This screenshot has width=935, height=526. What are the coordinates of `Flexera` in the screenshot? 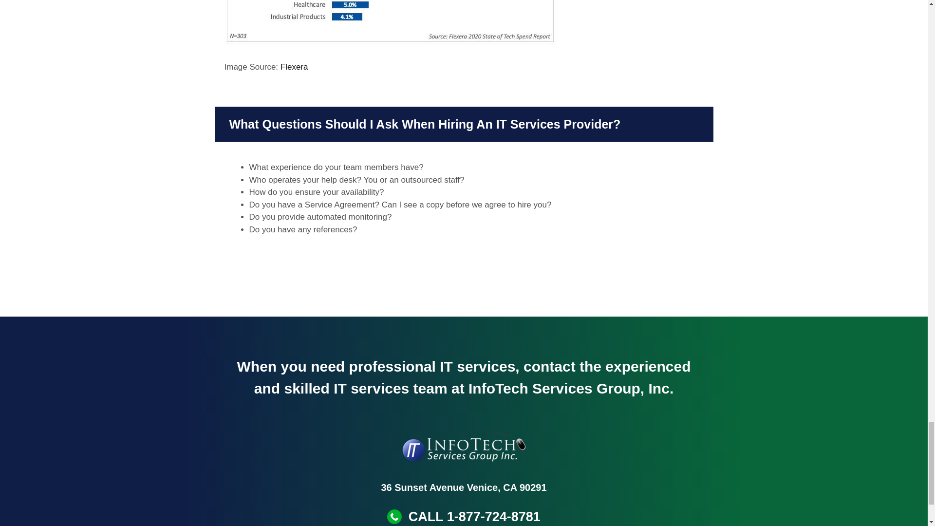 It's located at (294, 67).